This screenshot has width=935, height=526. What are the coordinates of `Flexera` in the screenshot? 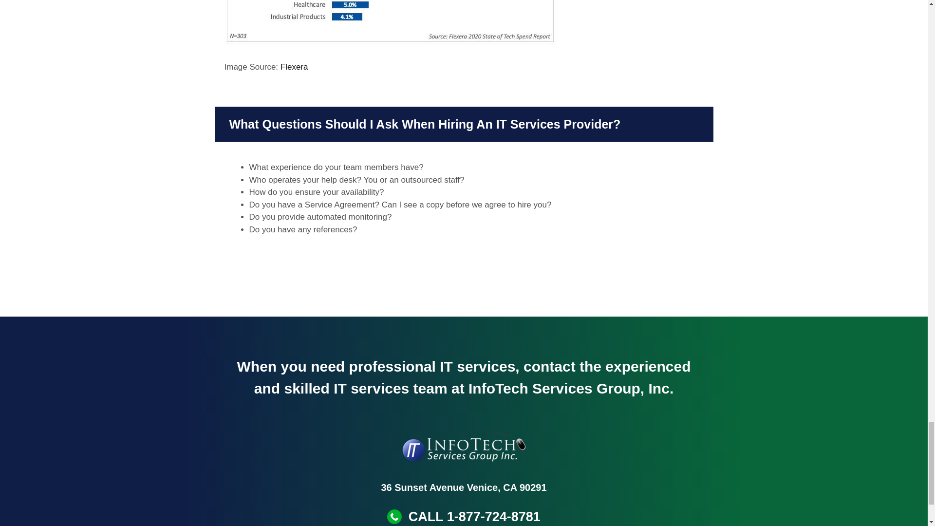 It's located at (294, 67).